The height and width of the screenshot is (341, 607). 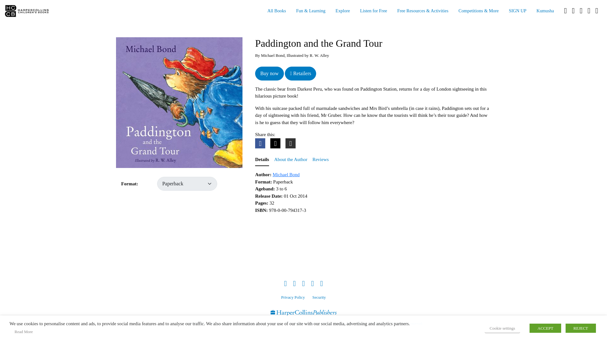 What do you see at coordinates (269, 73) in the screenshot?
I see `Buy now` at bounding box center [269, 73].